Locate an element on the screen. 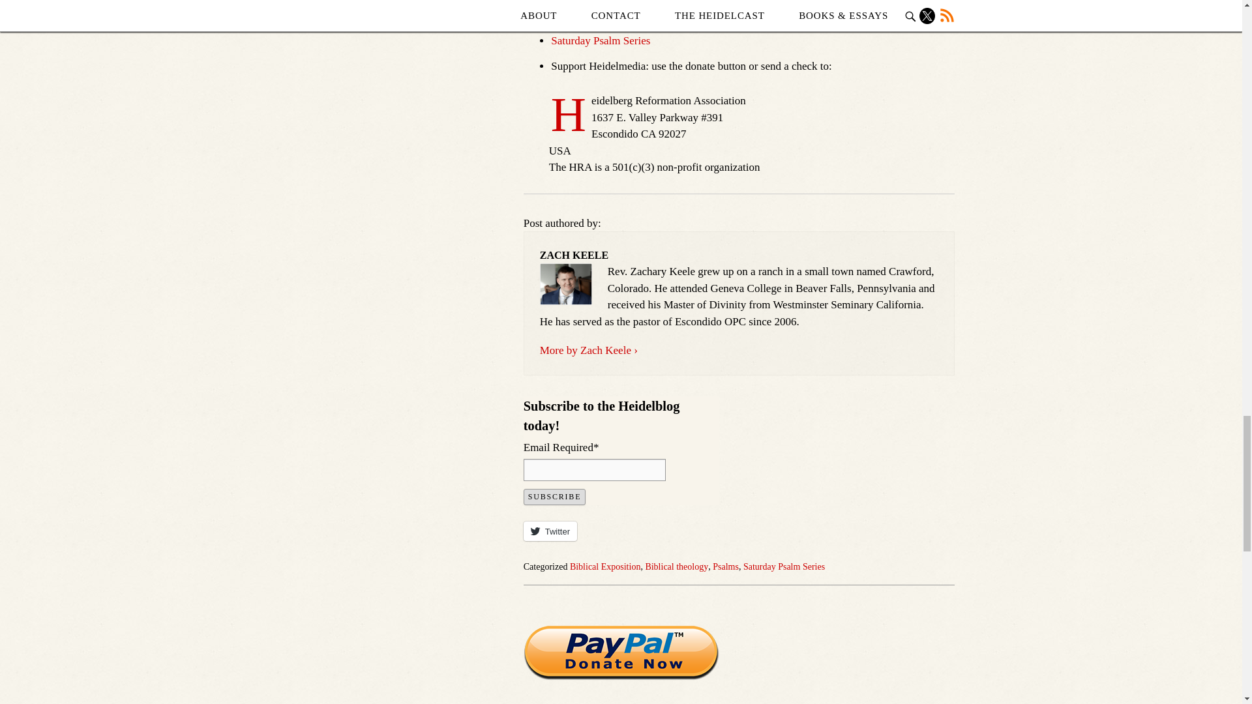 The image size is (1252, 704). Psalms is located at coordinates (725, 566).